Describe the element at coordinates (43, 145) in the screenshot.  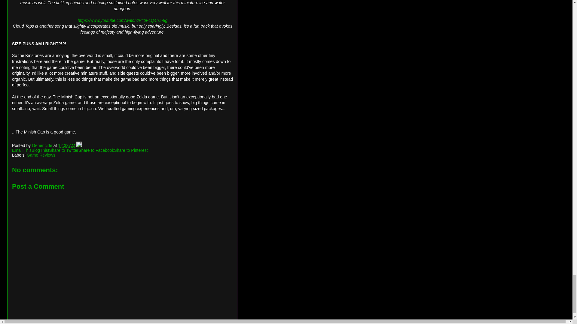
I see `author profile` at that location.